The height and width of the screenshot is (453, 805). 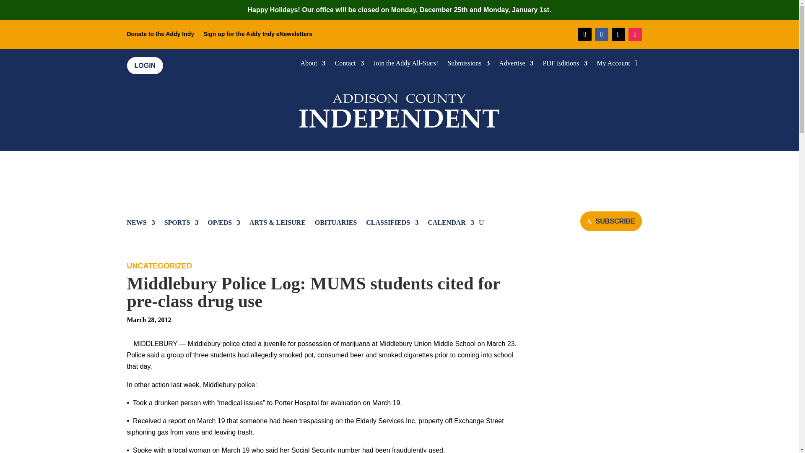 I want to click on Follow on Mail, so click(x=584, y=34).